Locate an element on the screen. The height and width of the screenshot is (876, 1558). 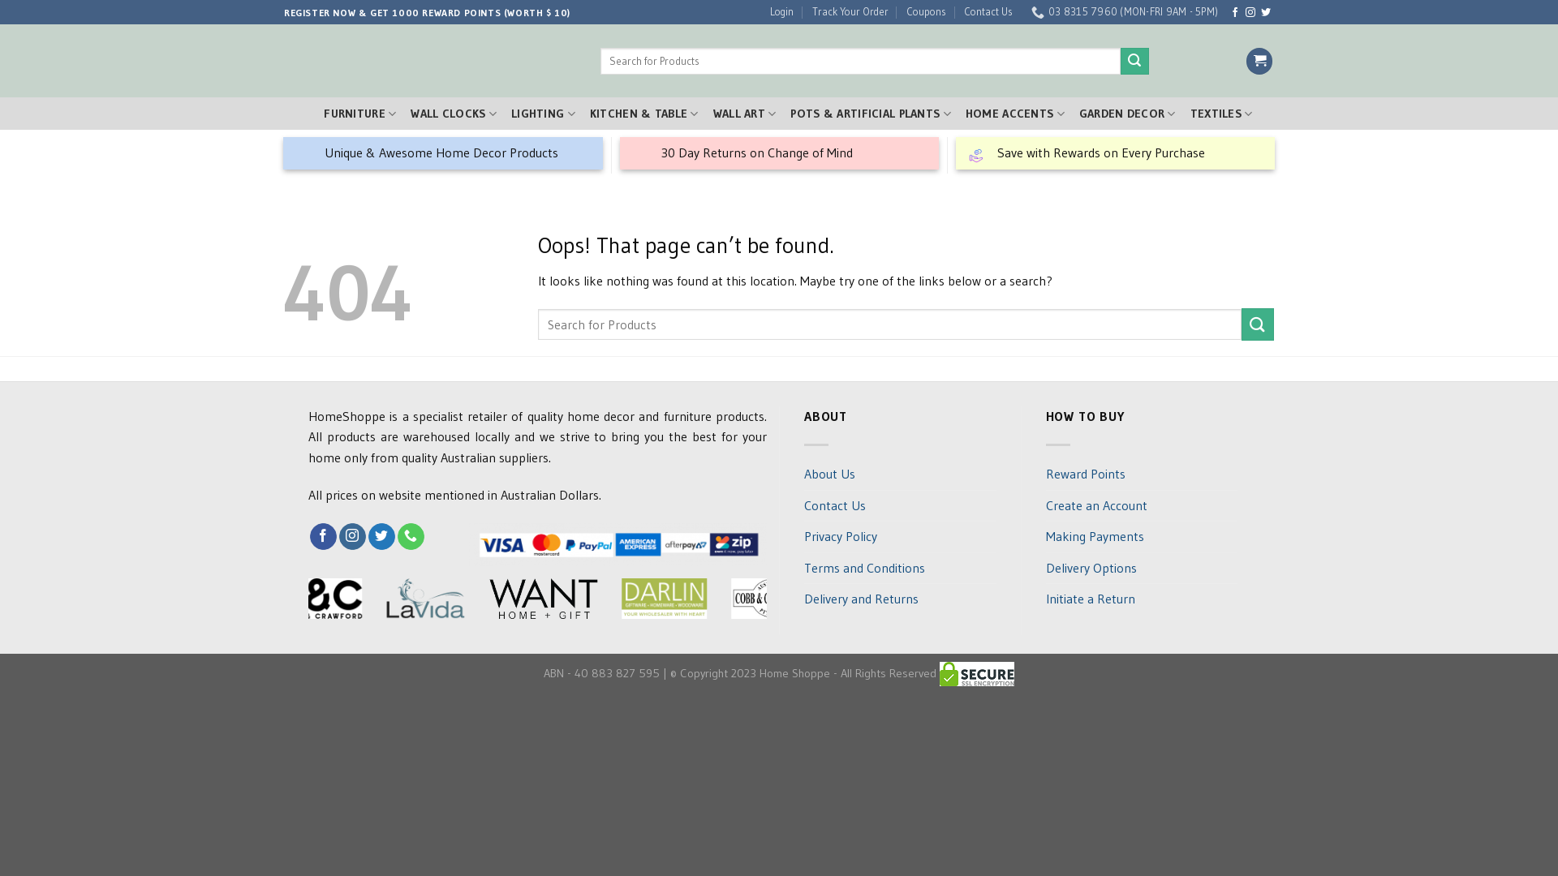
Cart is located at coordinates (1259, 62).